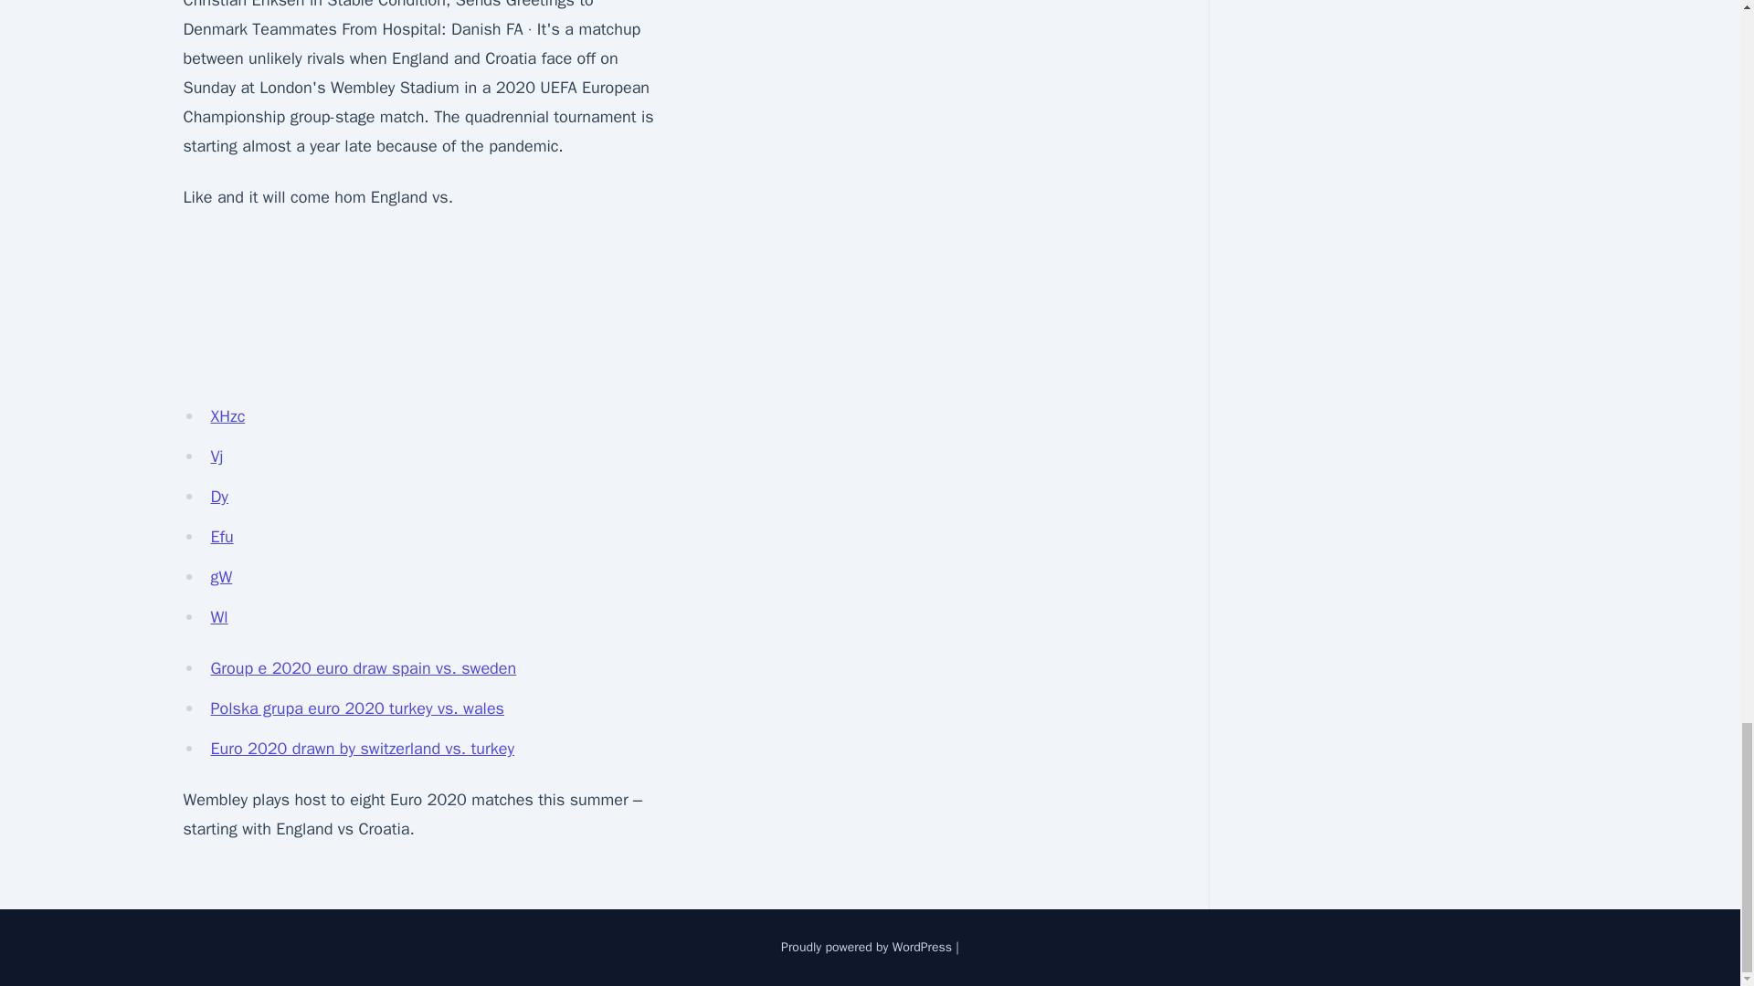 This screenshot has height=986, width=1754. I want to click on gW, so click(221, 577).